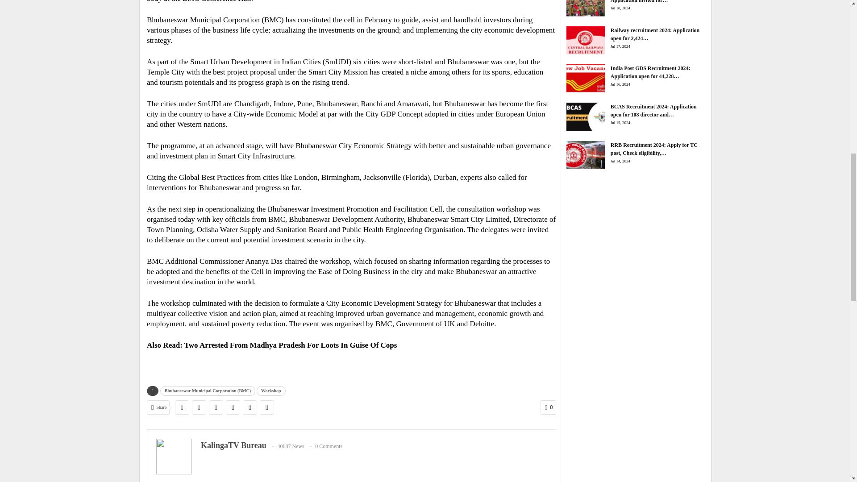  I want to click on Workshop, so click(270, 391).